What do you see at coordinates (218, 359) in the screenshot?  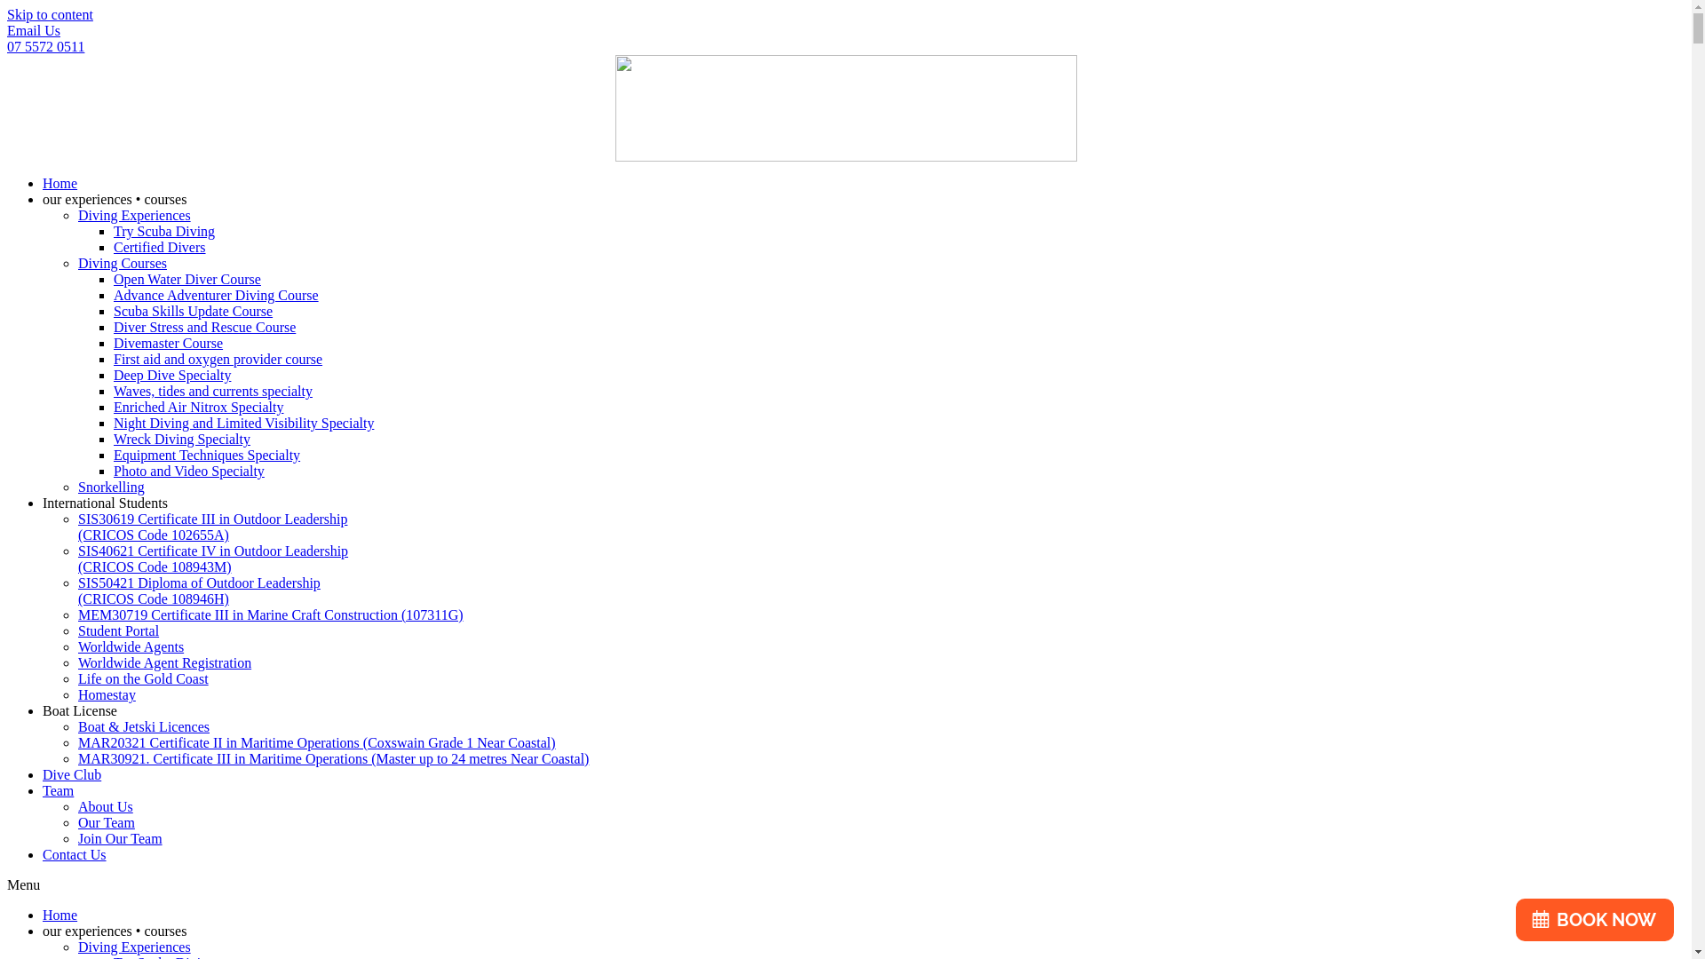 I see `First aid and oxygen provider course` at bounding box center [218, 359].